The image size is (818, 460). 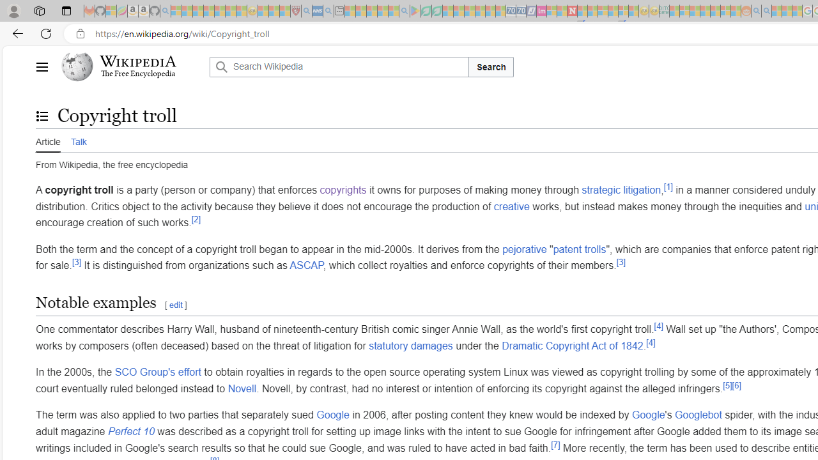 I want to click on Kinda Frugal - MSN - Sleeping, so click(x=716, y=11).